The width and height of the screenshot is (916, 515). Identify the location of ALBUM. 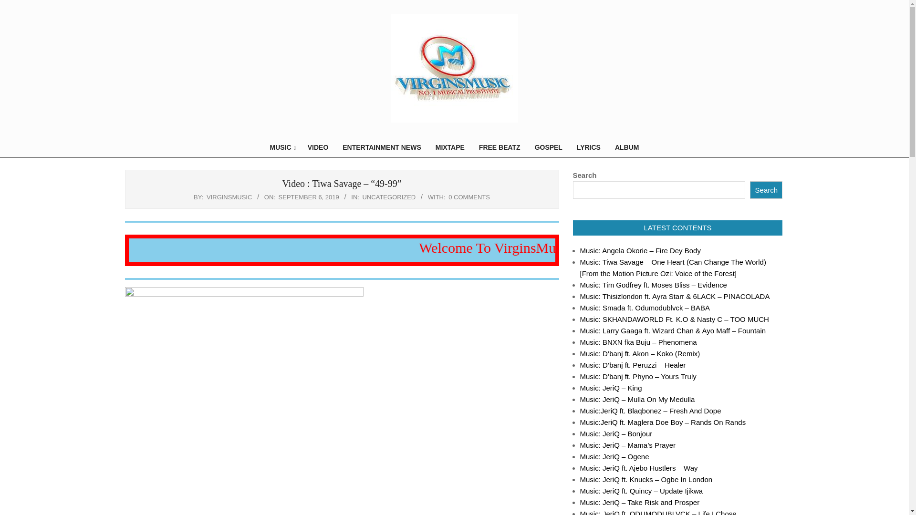
(627, 147).